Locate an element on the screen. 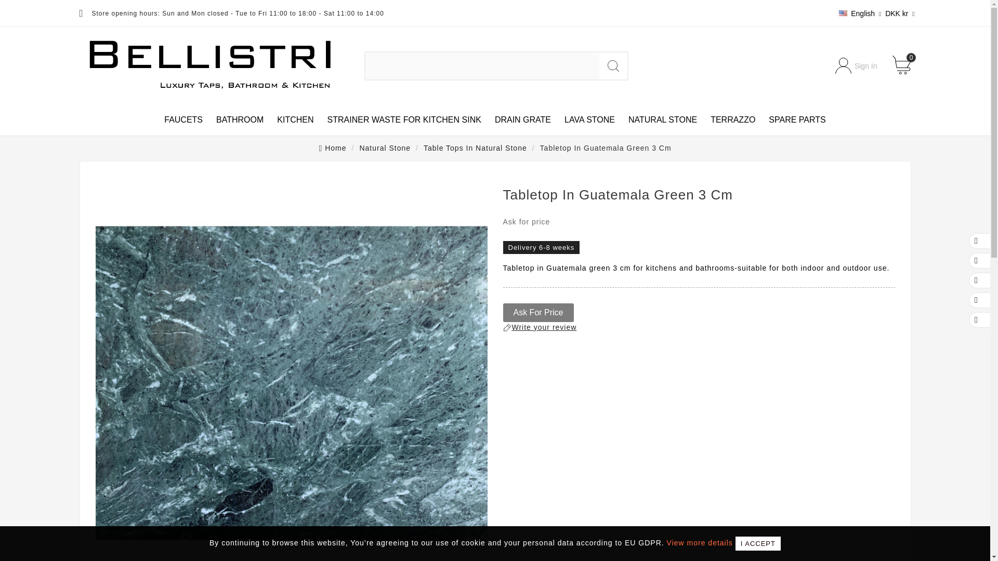 The width and height of the screenshot is (998, 561). FAUCETS is located at coordinates (183, 119).